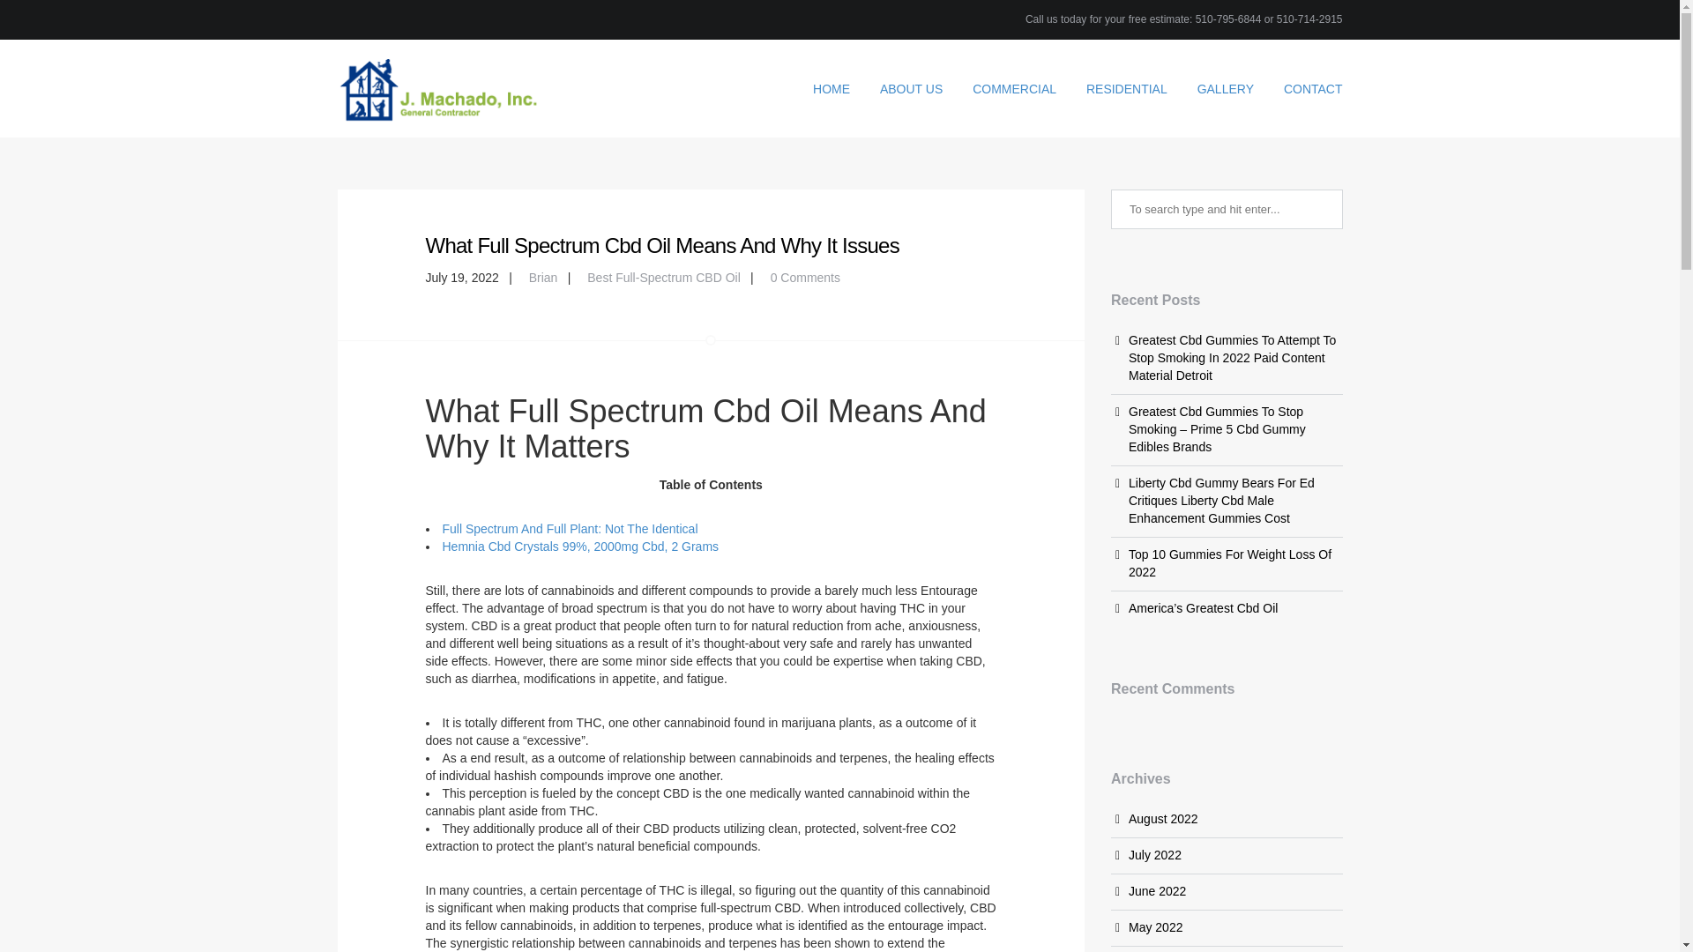 This screenshot has width=1693, height=952. Describe the element at coordinates (1229, 562) in the screenshot. I see `Top 10 Gummies For Weight Loss Of 2022` at that location.